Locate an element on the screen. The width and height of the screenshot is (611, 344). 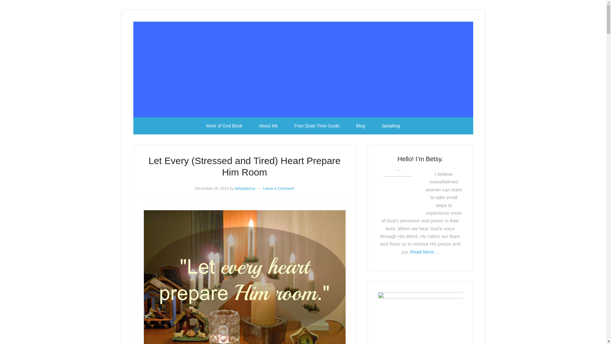
Leave a Comment is located at coordinates (278, 189).